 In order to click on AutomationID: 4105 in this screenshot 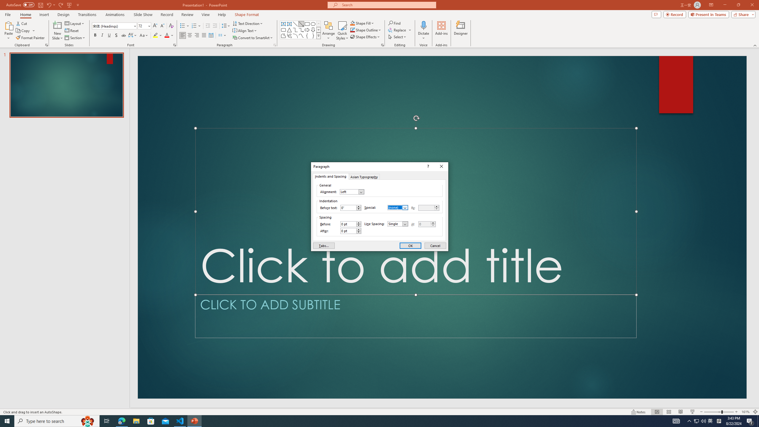, I will do `click(676, 421)`.